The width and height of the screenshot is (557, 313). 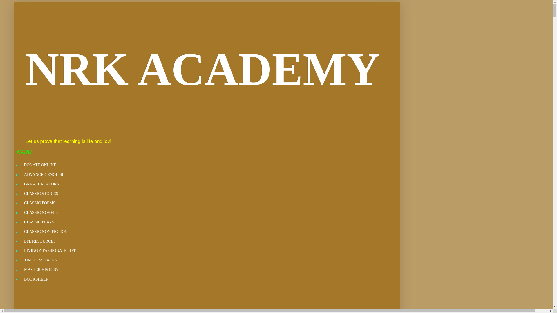 I want to click on DONATE ONLINE, so click(x=40, y=165).